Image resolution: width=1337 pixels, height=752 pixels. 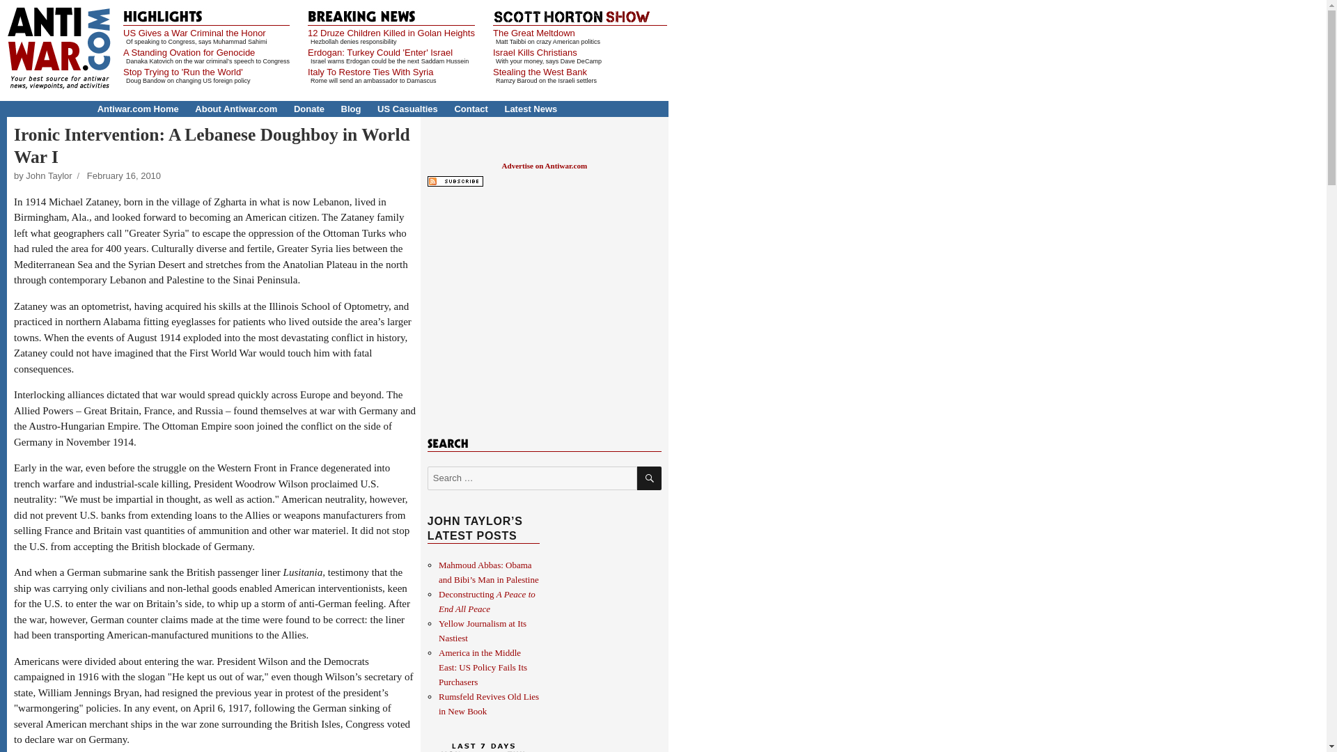 What do you see at coordinates (309, 109) in the screenshot?
I see `Donate` at bounding box center [309, 109].